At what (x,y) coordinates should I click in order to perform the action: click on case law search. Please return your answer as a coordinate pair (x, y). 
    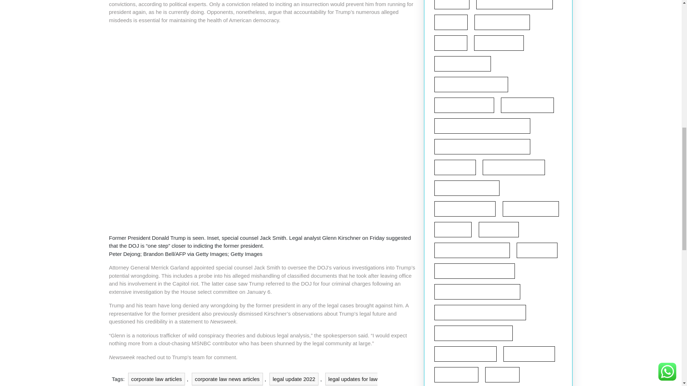
    Looking at the image, I should click on (499, 43).